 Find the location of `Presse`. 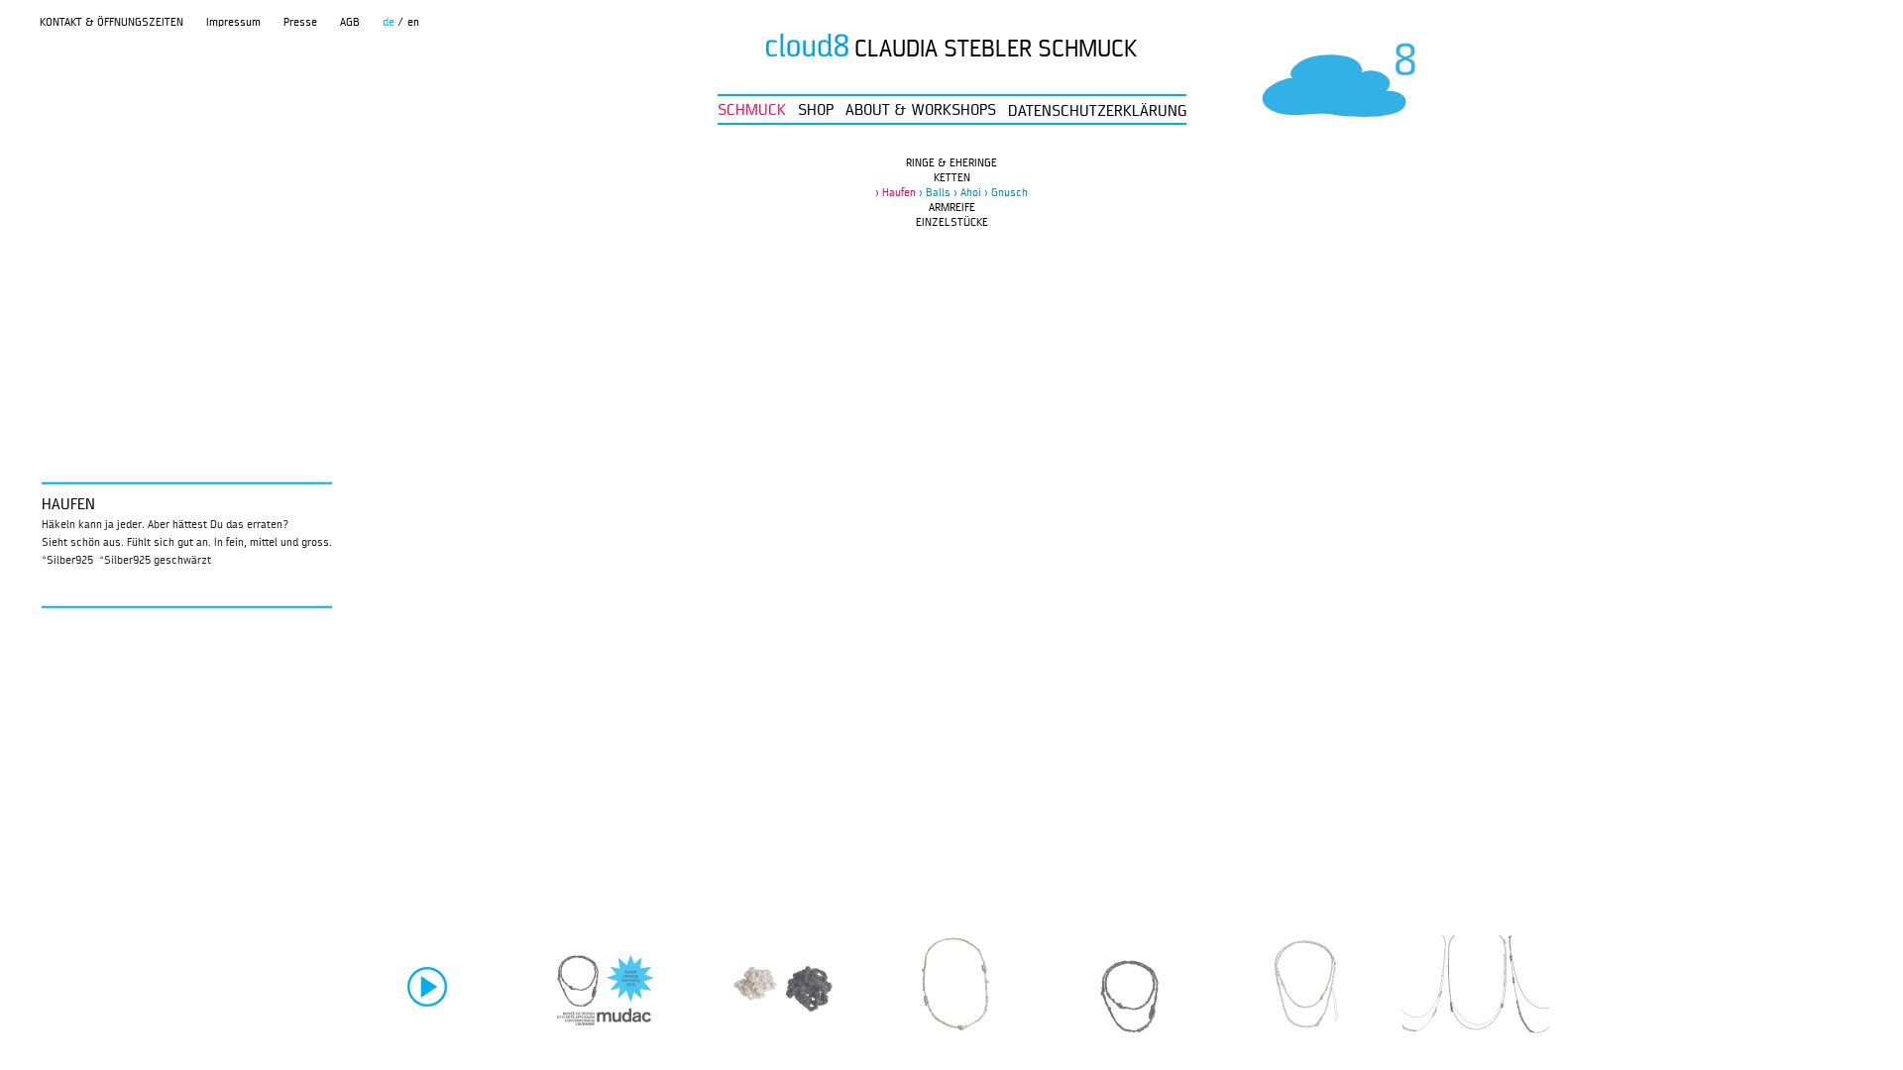

Presse is located at coordinates (300, 23).